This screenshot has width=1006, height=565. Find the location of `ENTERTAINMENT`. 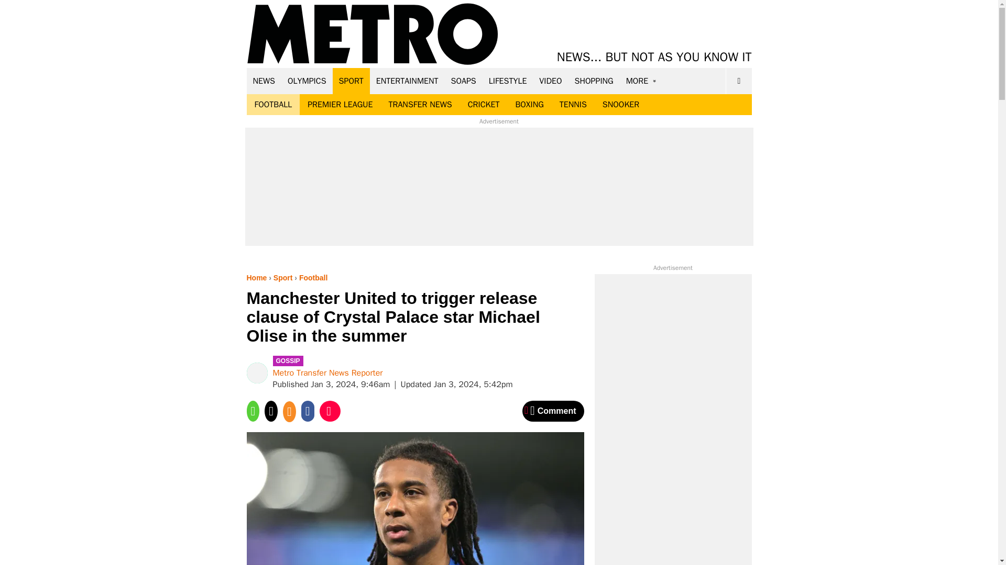

ENTERTAINMENT is located at coordinates (407, 81).